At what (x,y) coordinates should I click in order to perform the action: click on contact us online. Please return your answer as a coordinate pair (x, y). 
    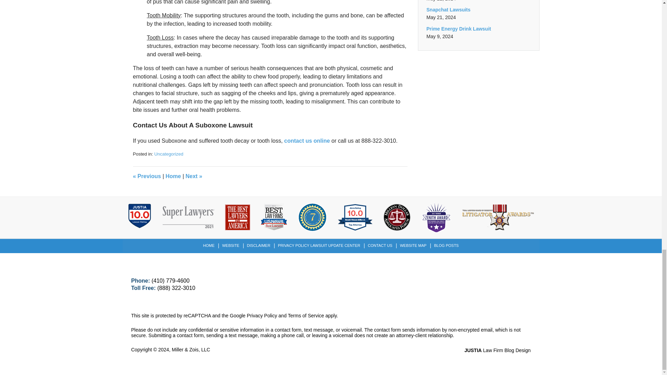
    Looking at the image, I should click on (307, 141).